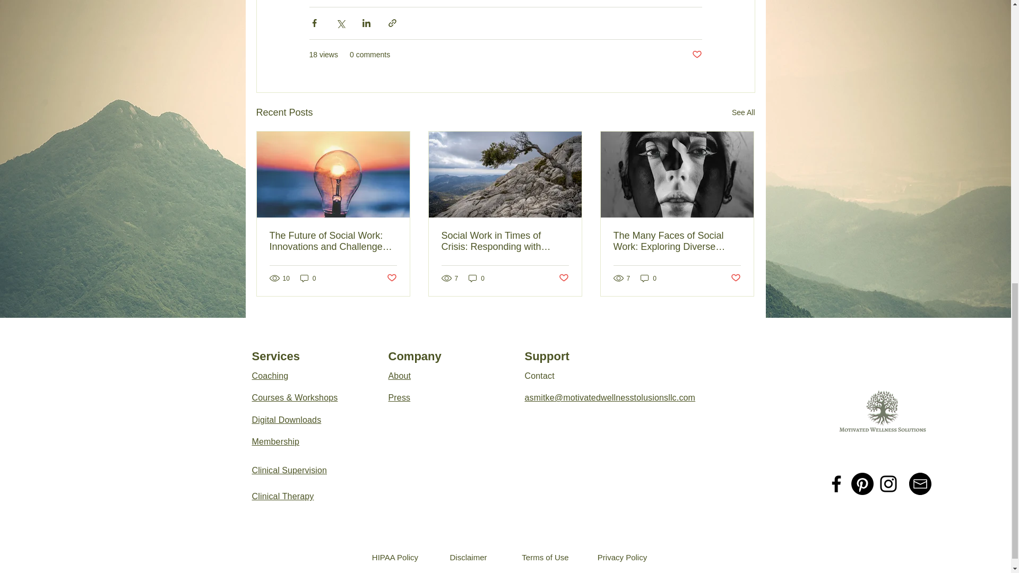 Image resolution: width=1019 pixels, height=573 pixels. What do you see at coordinates (399, 397) in the screenshot?
I see `Press` at bounding box center [399, 397].